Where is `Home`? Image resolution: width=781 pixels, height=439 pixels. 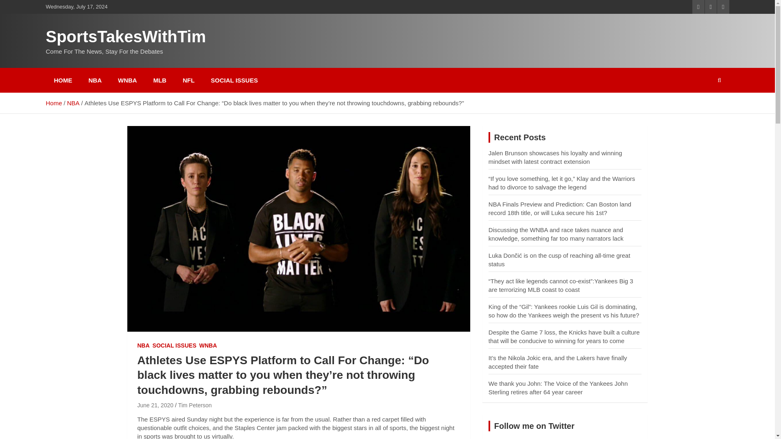
Home is located at coordinates (53, 103).